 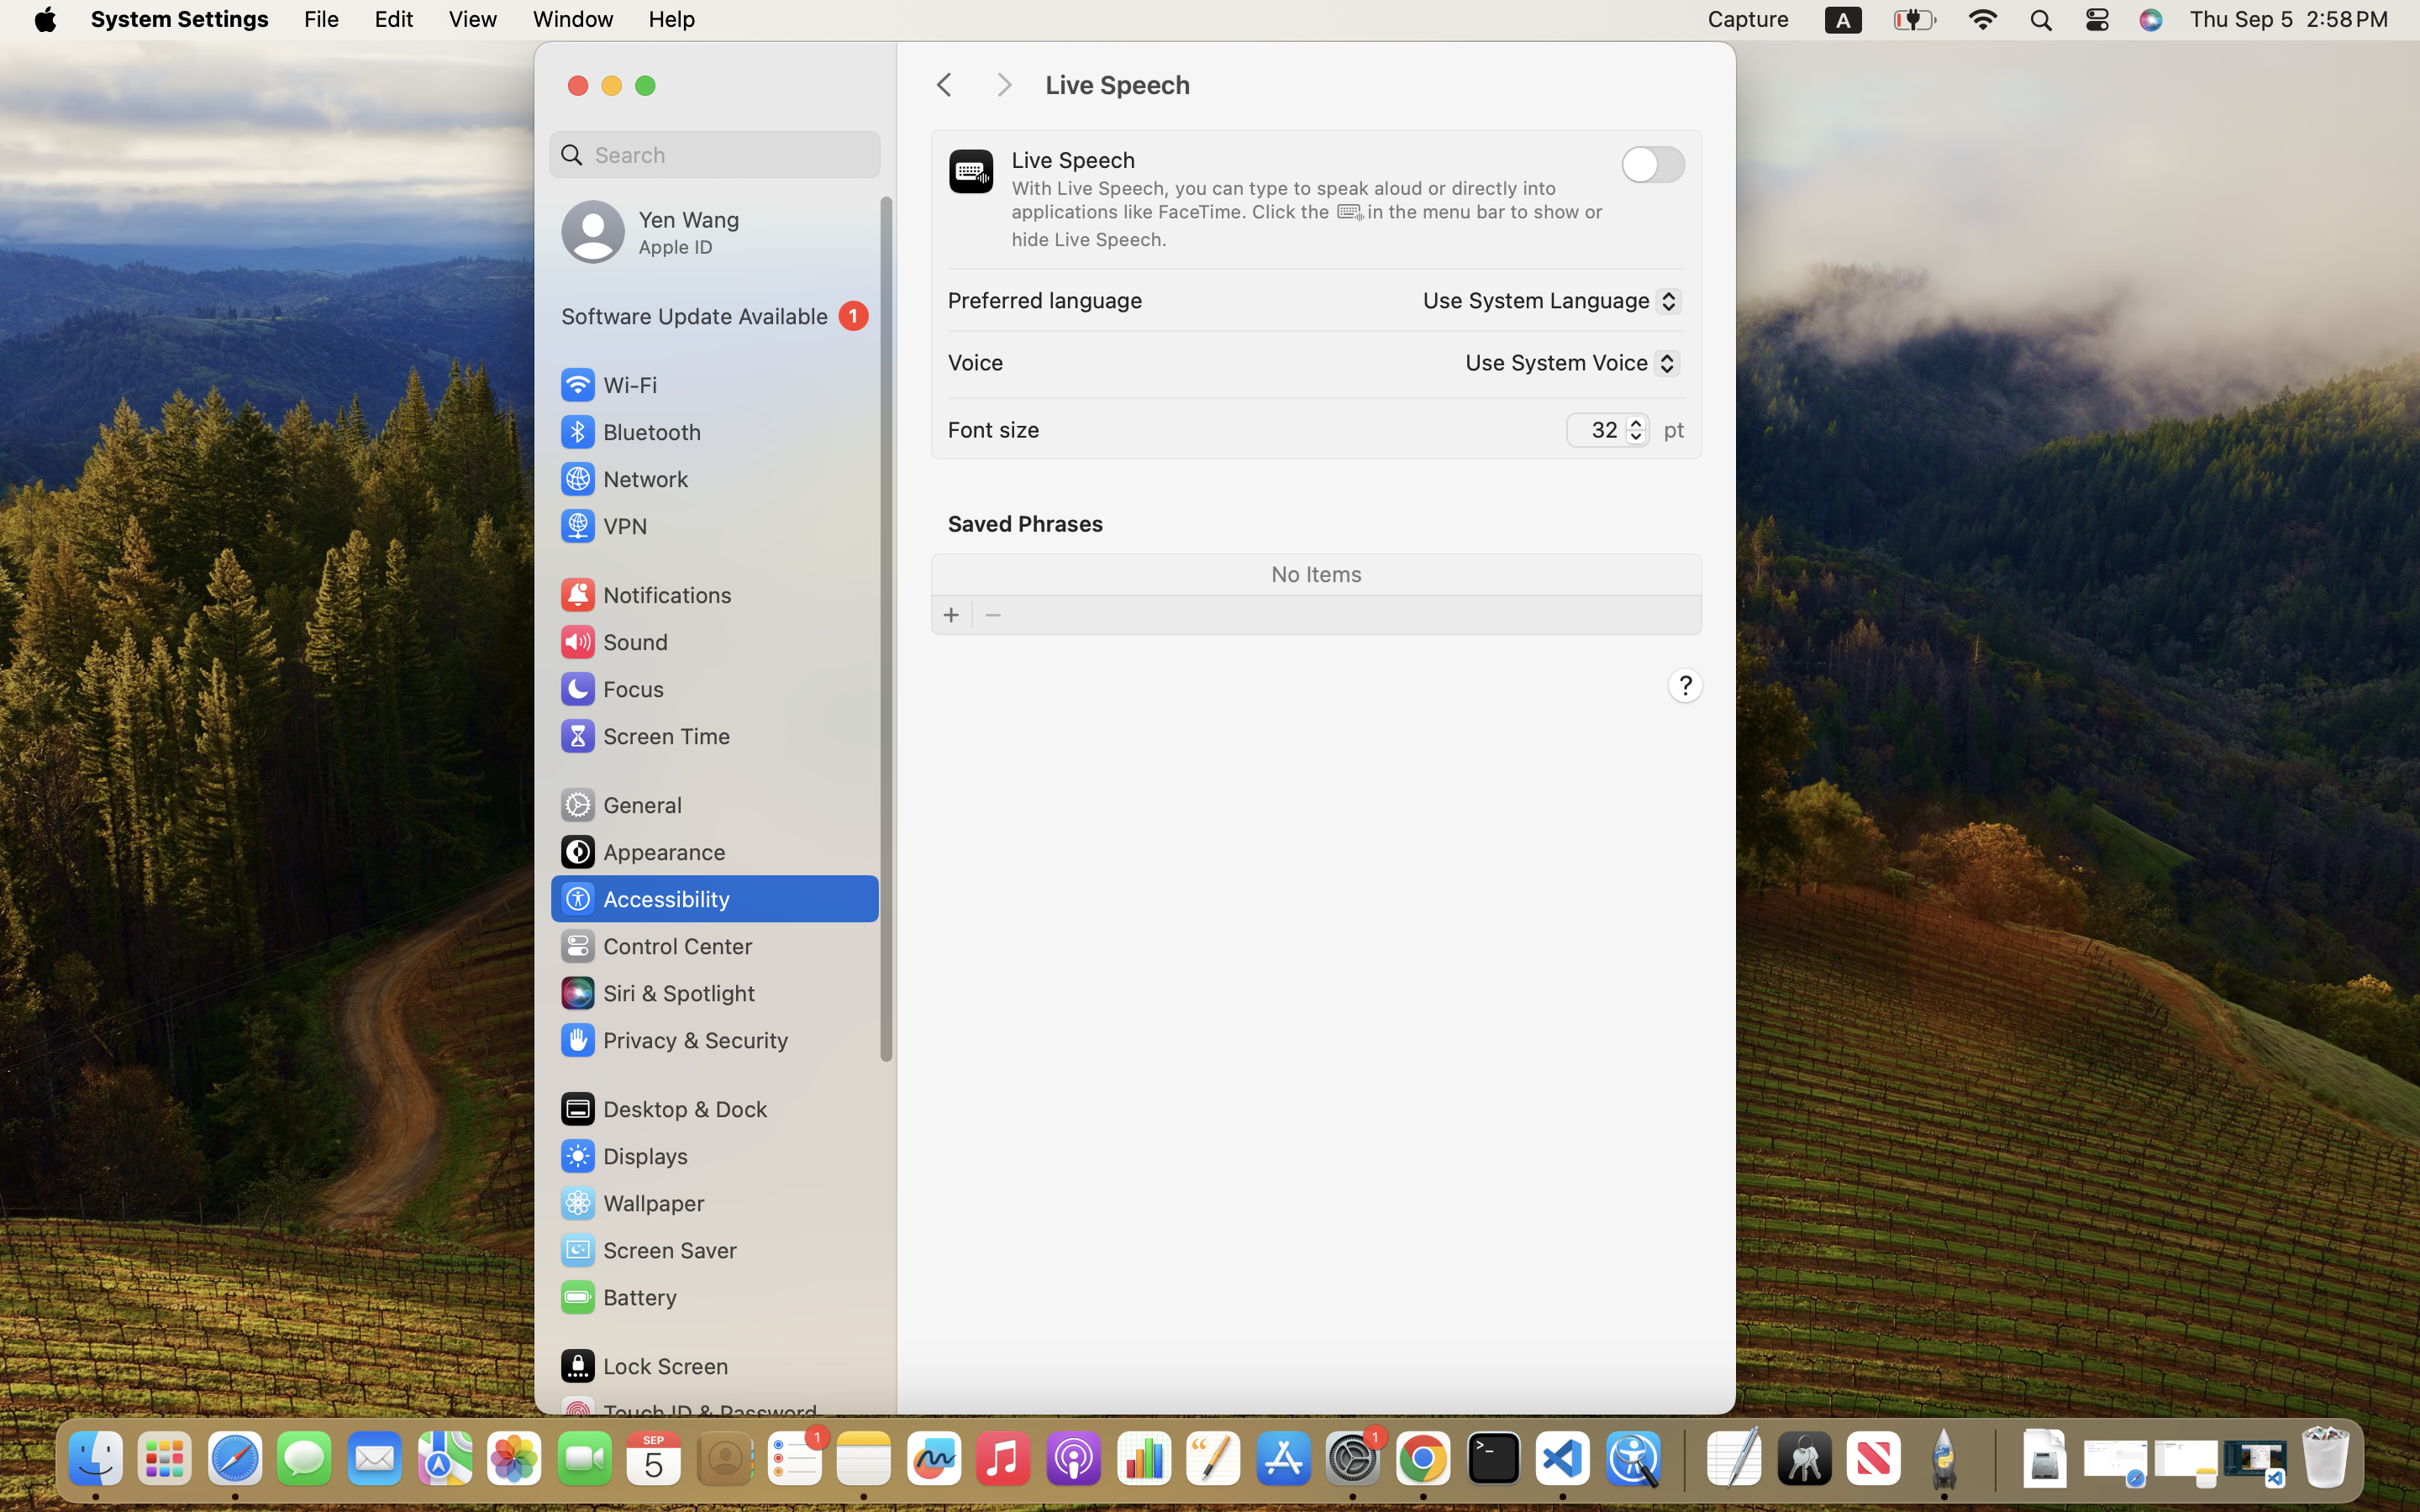 I want to click on Screen Saver, so click(x=648, y=1250).